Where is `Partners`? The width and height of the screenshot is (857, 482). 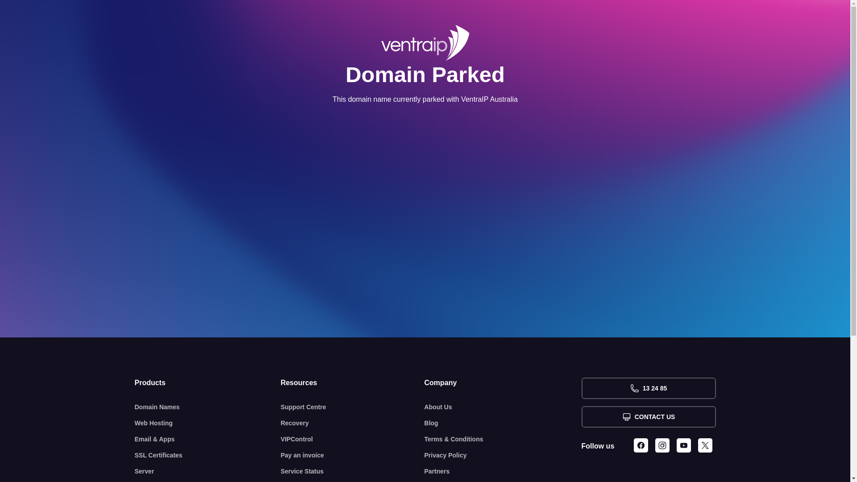 Partners is located at coordinates (503, 471).